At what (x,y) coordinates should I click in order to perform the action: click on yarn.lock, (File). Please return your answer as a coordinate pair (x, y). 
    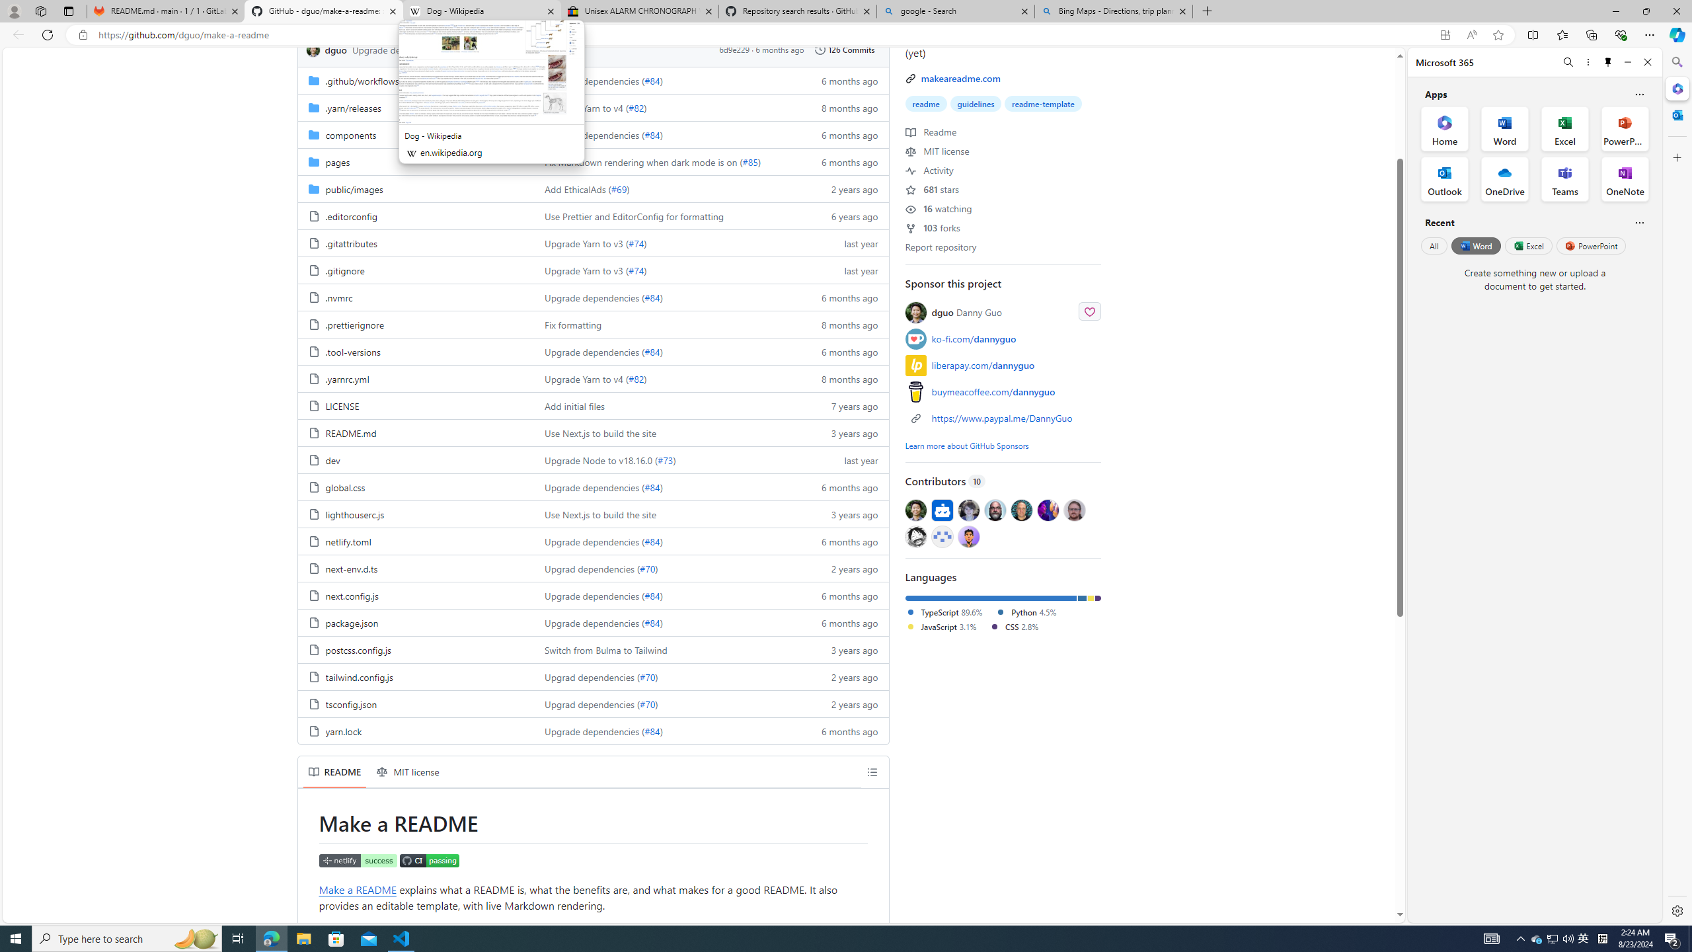
    Looking at the image, I should click on (343, 731).